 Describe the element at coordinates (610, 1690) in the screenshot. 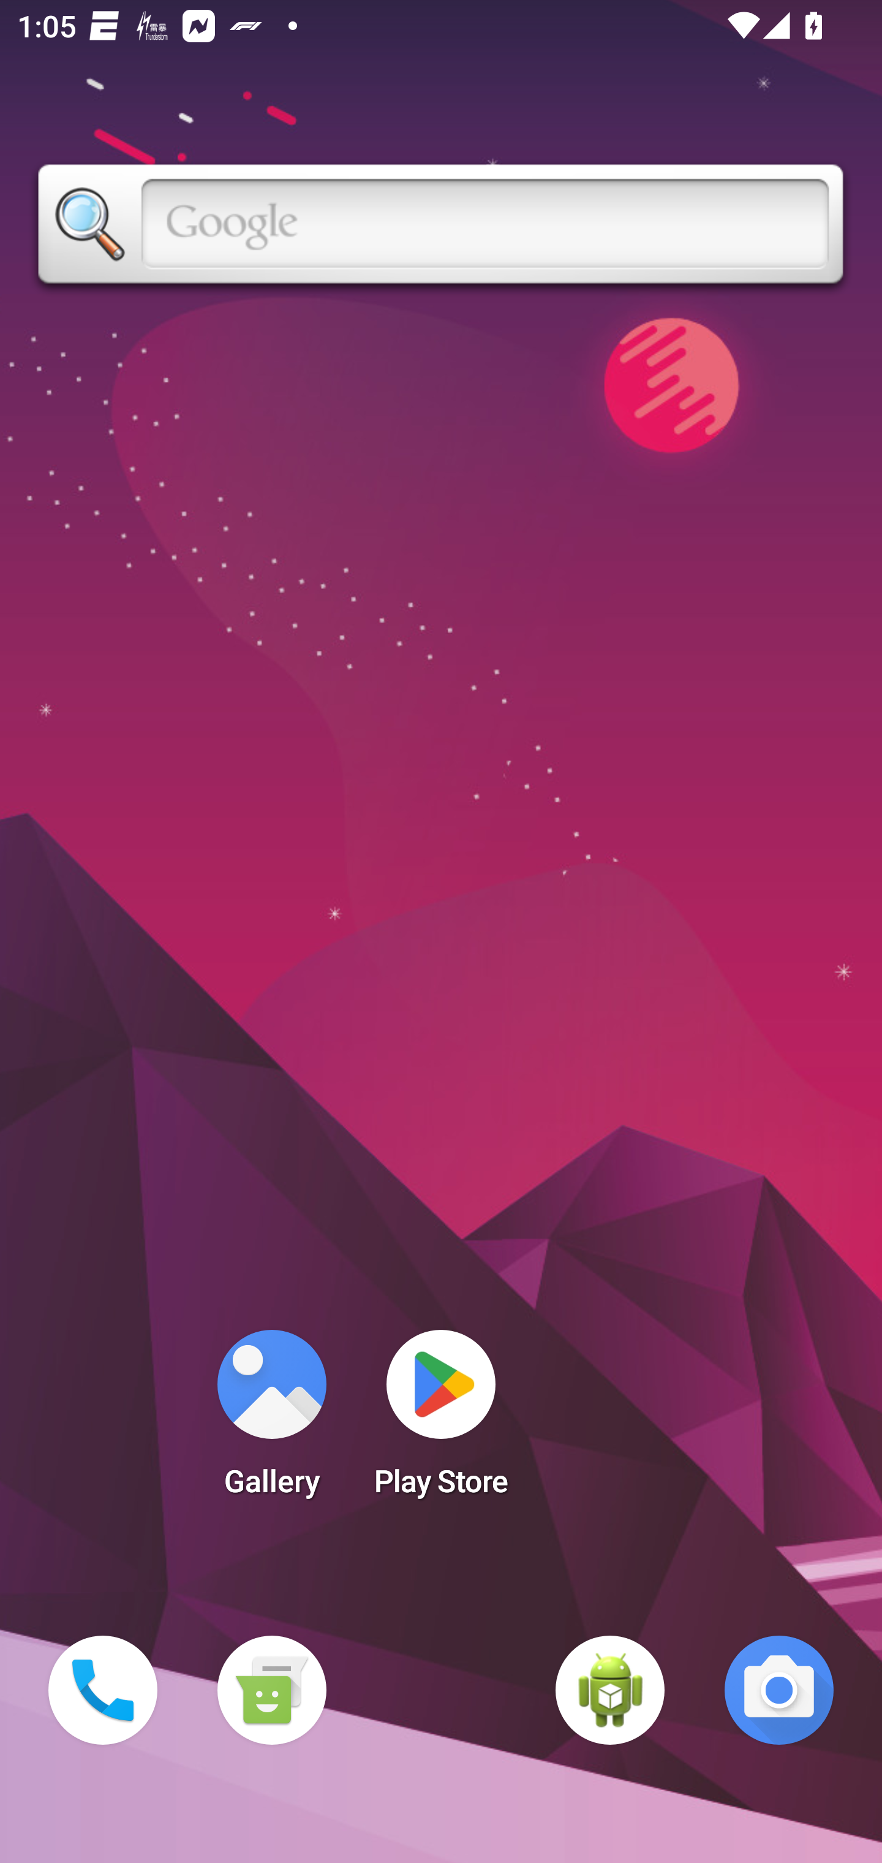

I see `WebView Browser Tester` at that location.